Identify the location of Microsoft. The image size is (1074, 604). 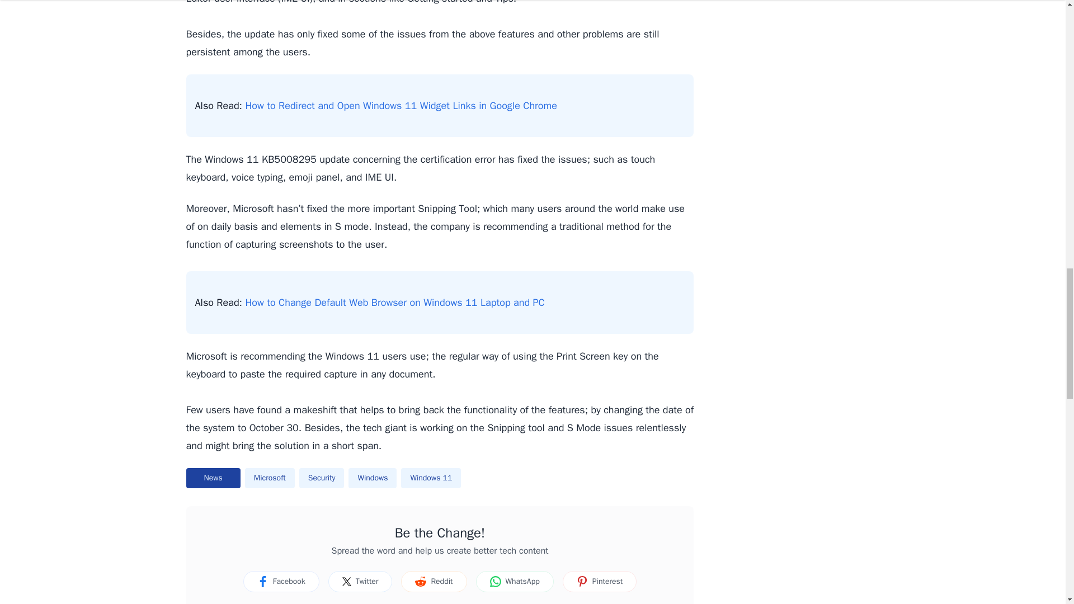
(270, 478).